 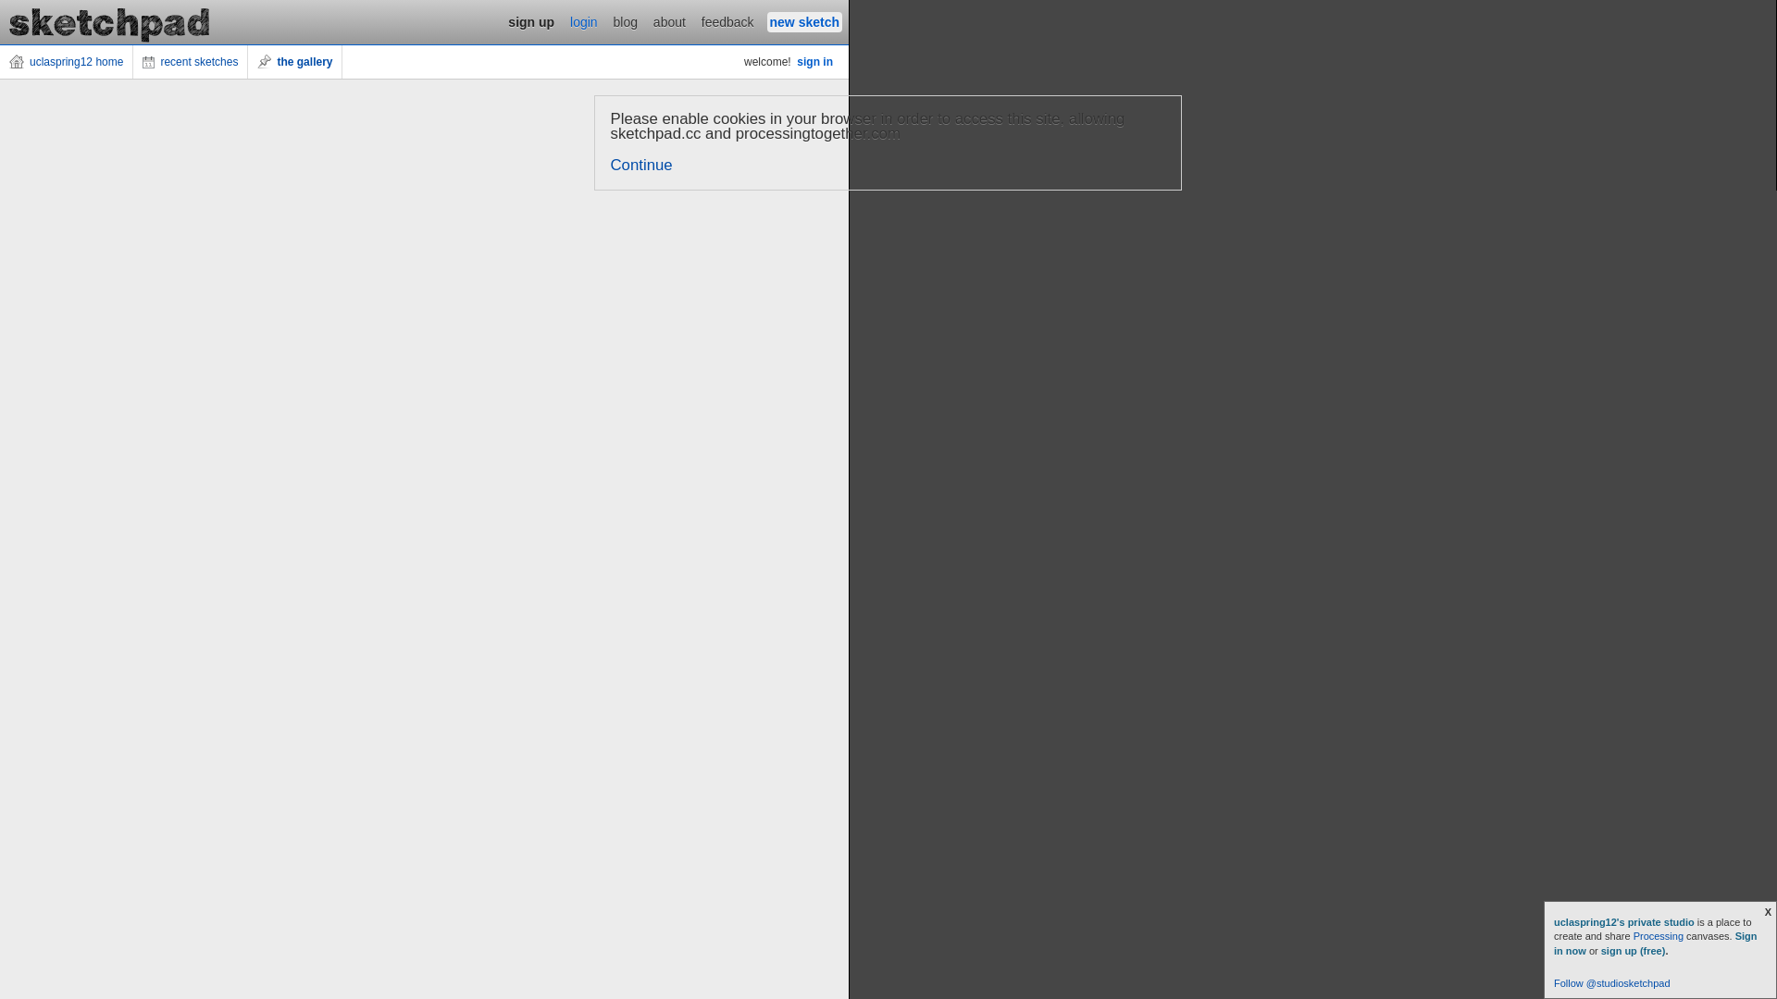 What do you see at coordinates (531, 22) in the screenshot?
I see `sign up` at bounding box center [531, 22].